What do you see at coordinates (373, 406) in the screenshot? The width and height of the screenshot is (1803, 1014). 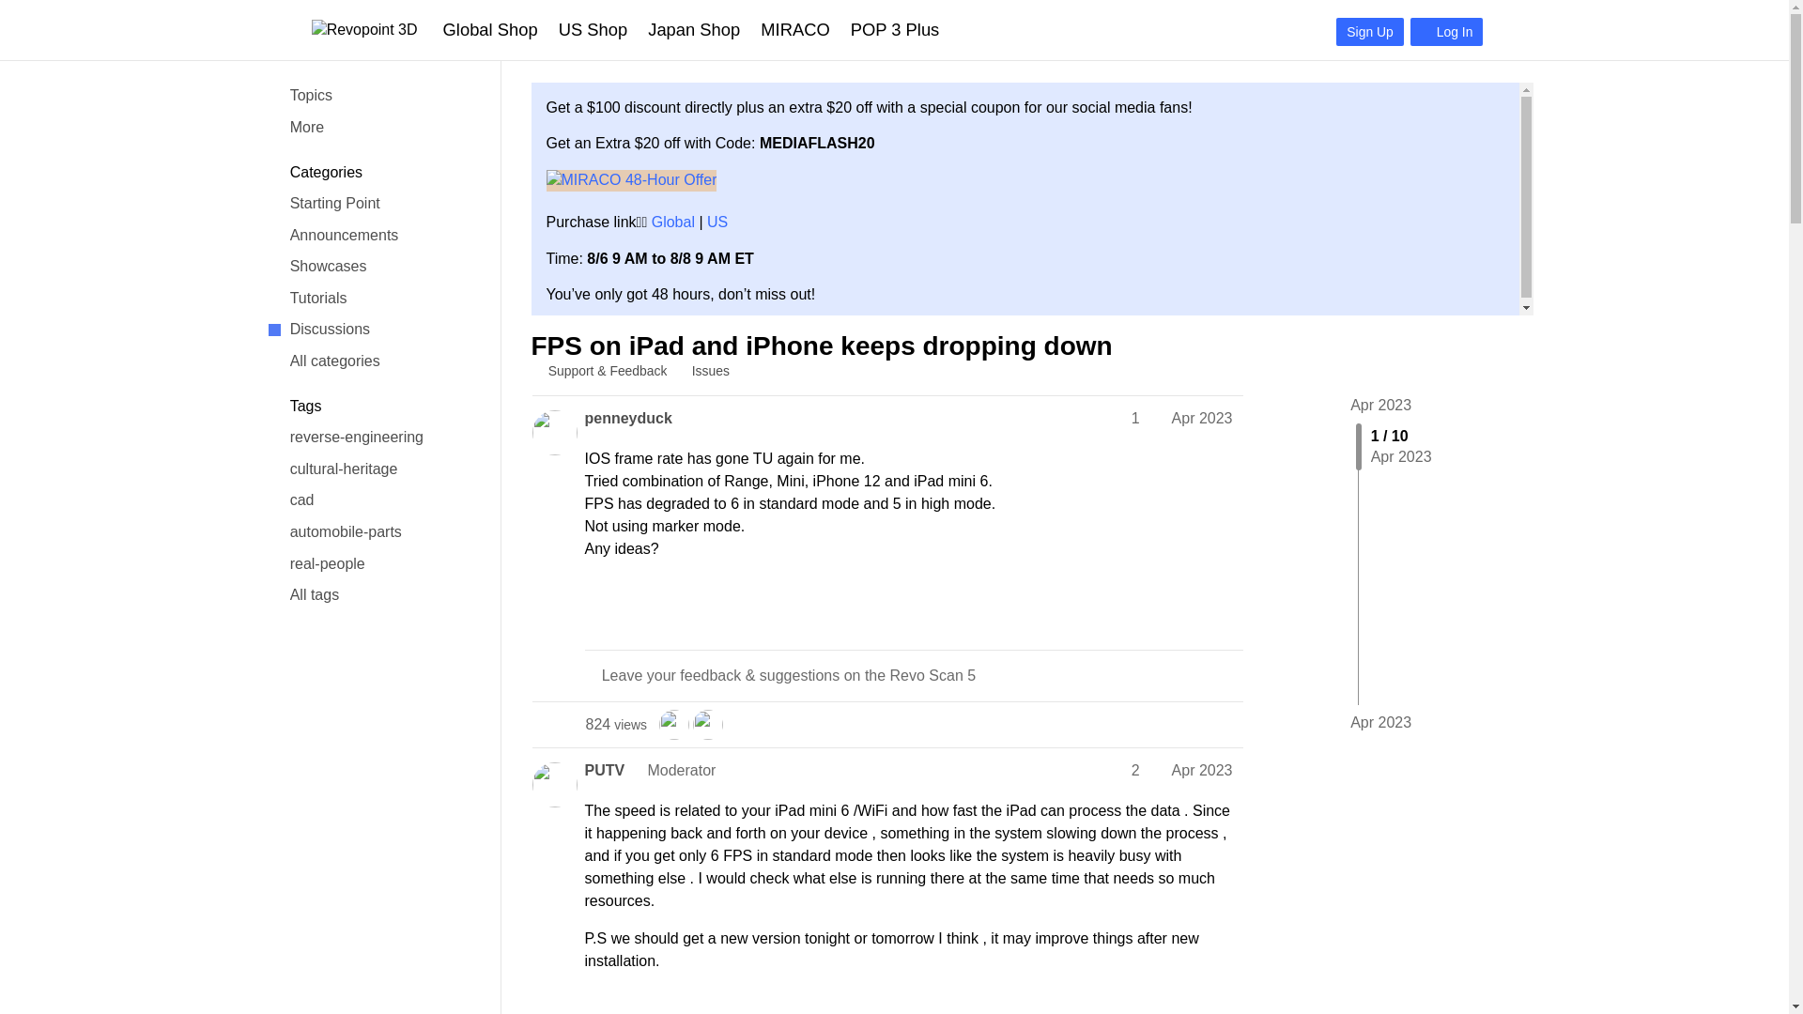 I see `Toggle section` at bounding box center [373, 406].